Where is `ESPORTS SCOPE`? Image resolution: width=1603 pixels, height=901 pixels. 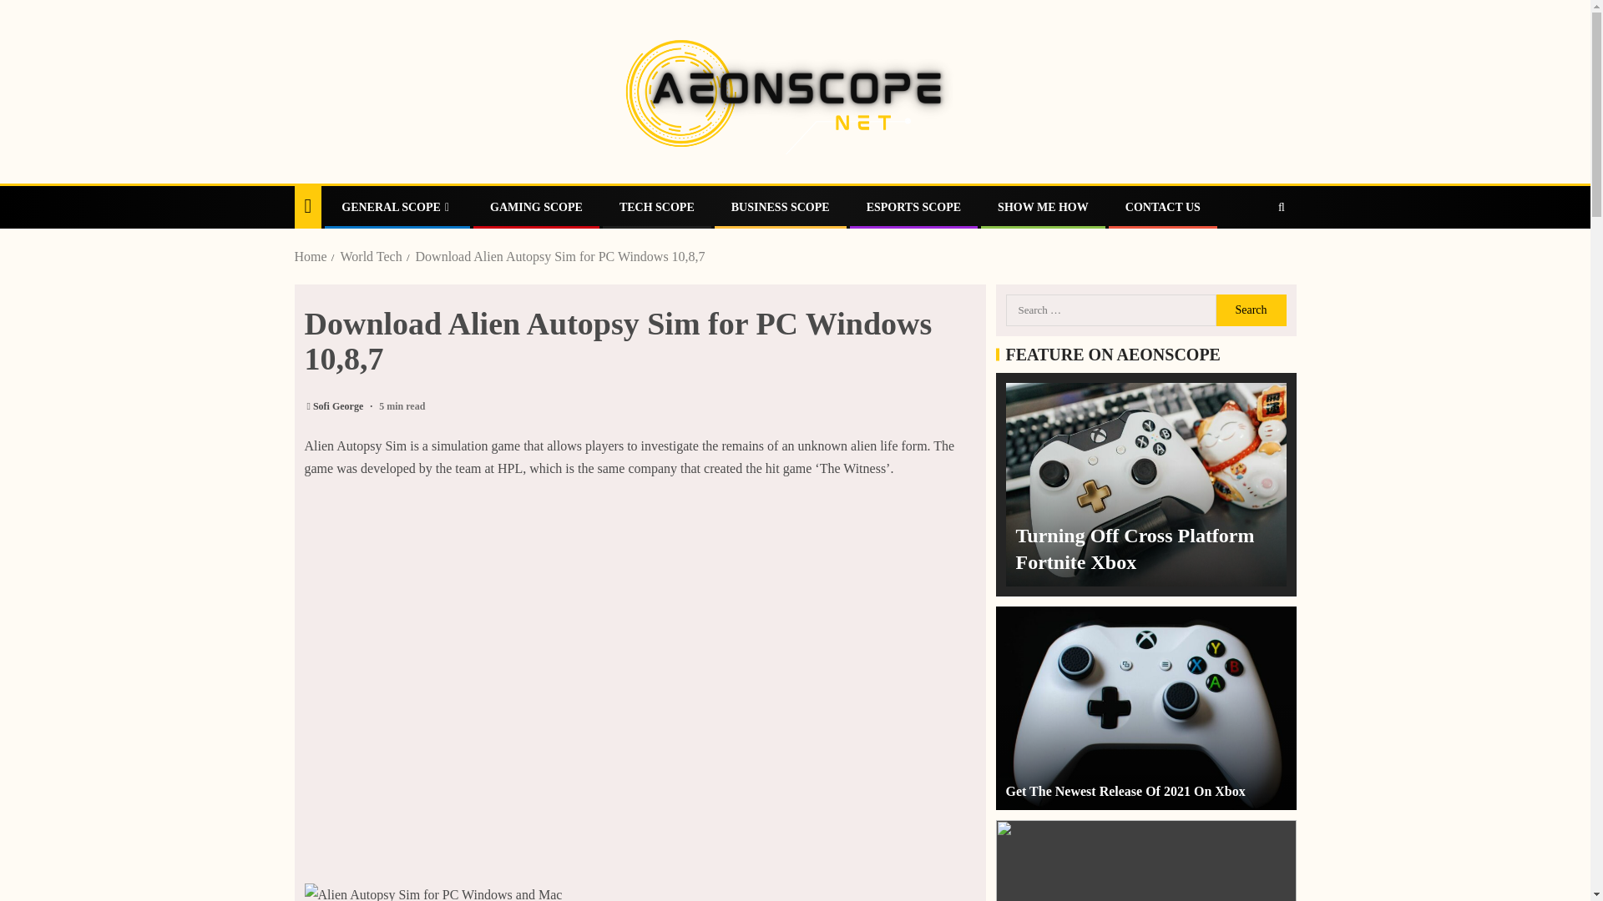
ESPORTS SCOPE is located at coordinates (913, 207).